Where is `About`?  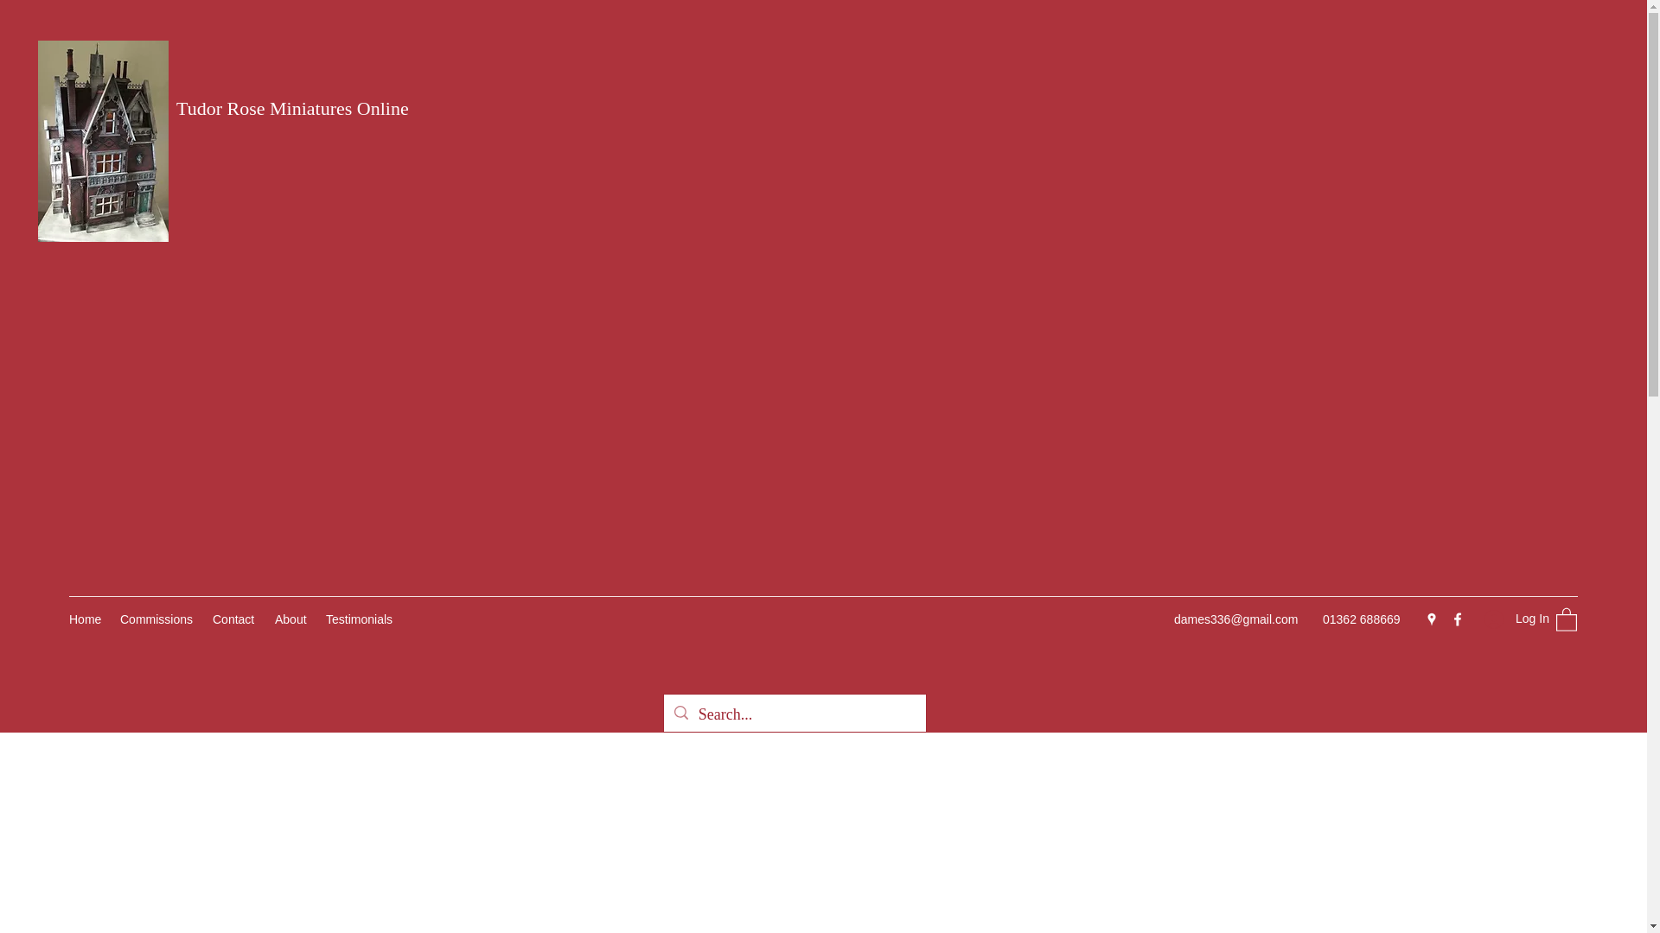
About is located at coordinates (290, 619).